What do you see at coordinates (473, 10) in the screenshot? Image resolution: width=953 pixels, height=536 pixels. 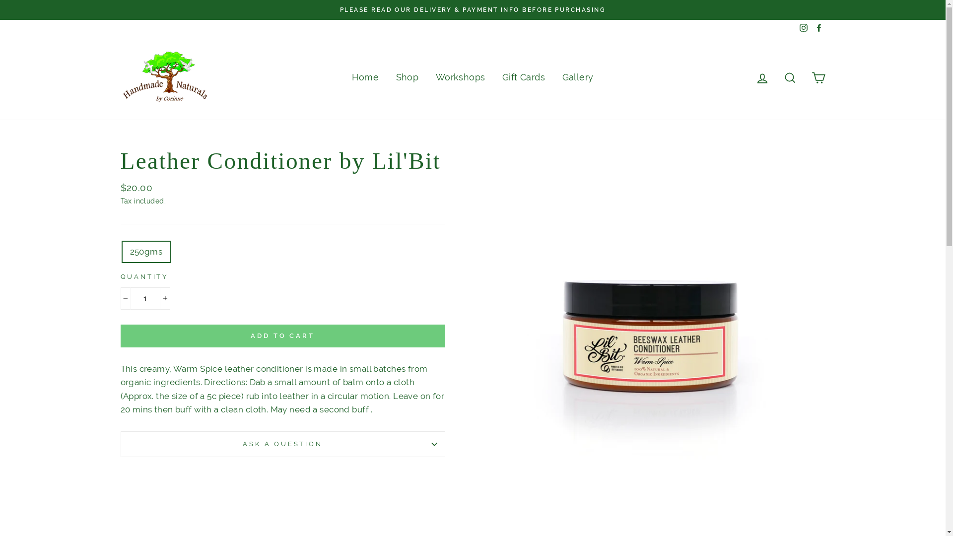 I see `PLEASE READ OUR DELIVERY & PAYMENT INFO BEFORE PURCHASING` at bounding box center [473, 10].